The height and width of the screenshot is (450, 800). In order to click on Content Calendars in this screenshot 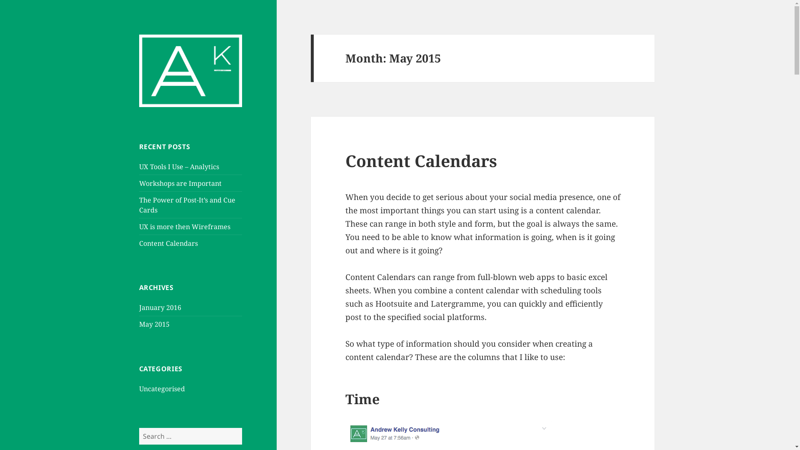, I will do `click(421, 161)`.